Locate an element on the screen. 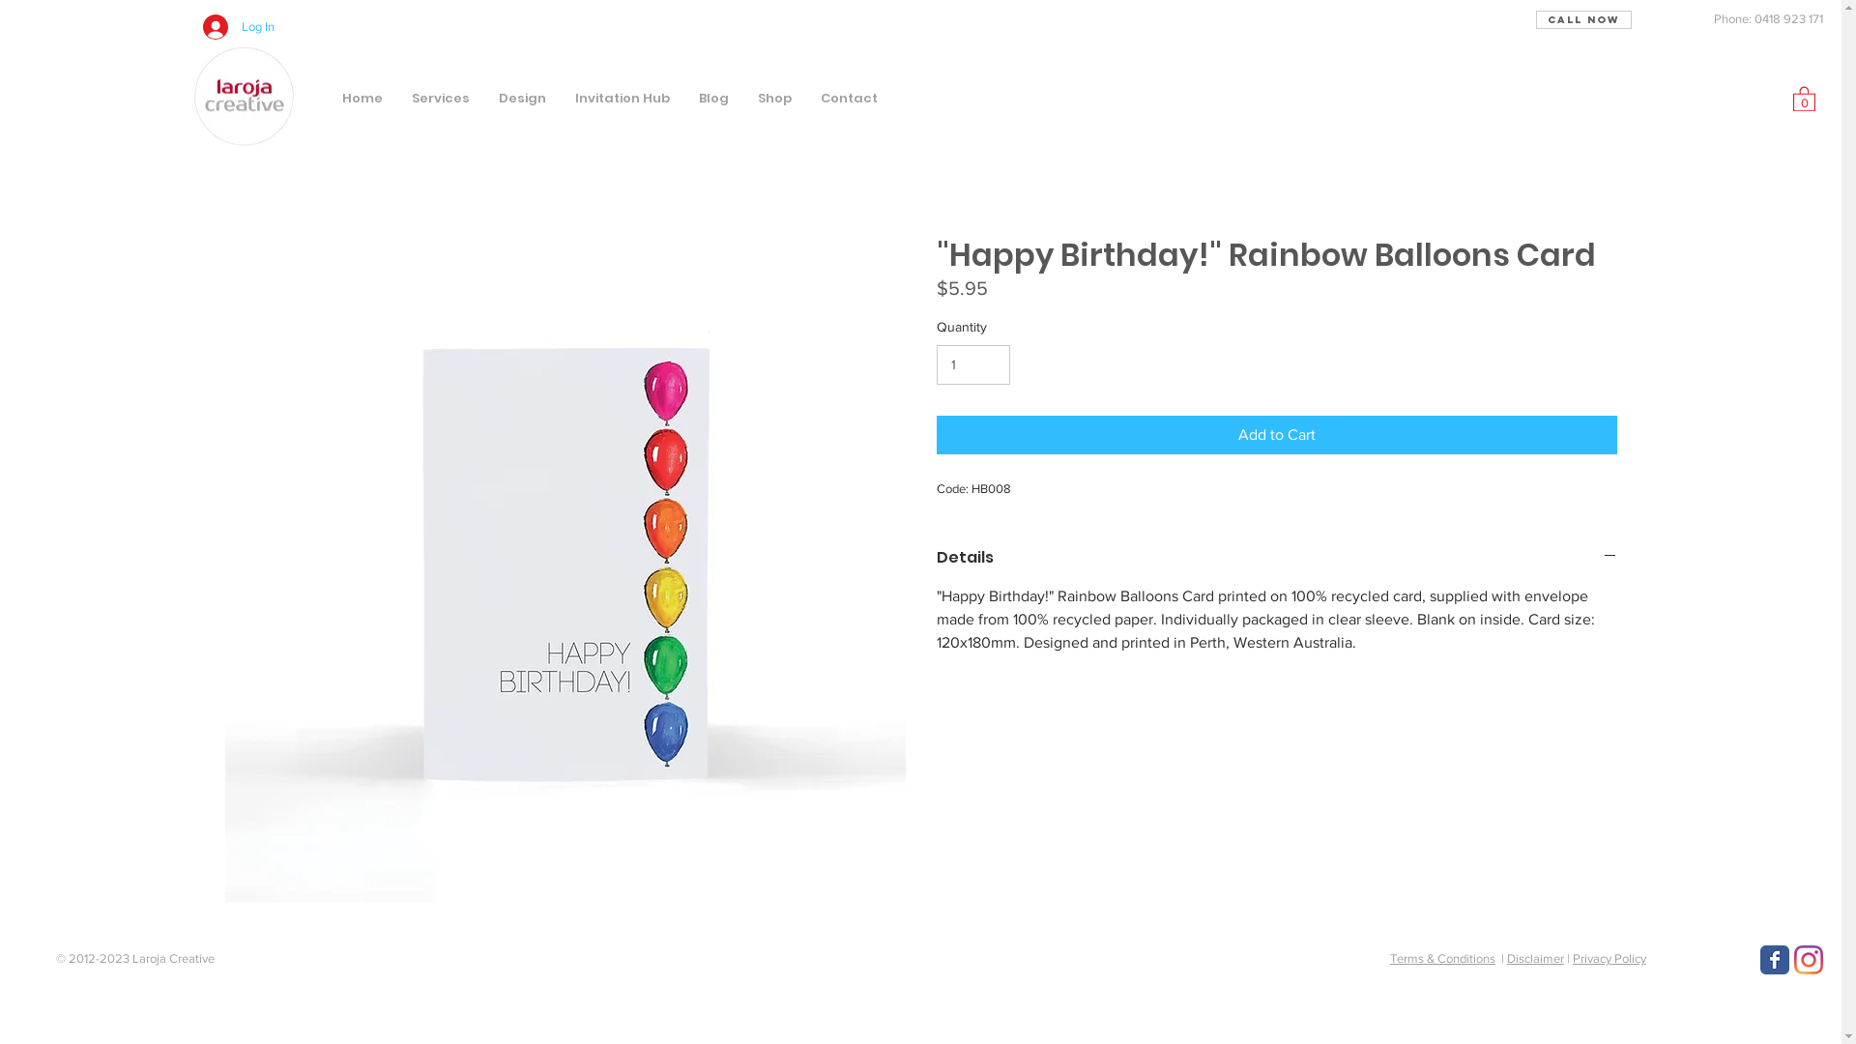  Disclaimer is located at coordinates (1535, 959).